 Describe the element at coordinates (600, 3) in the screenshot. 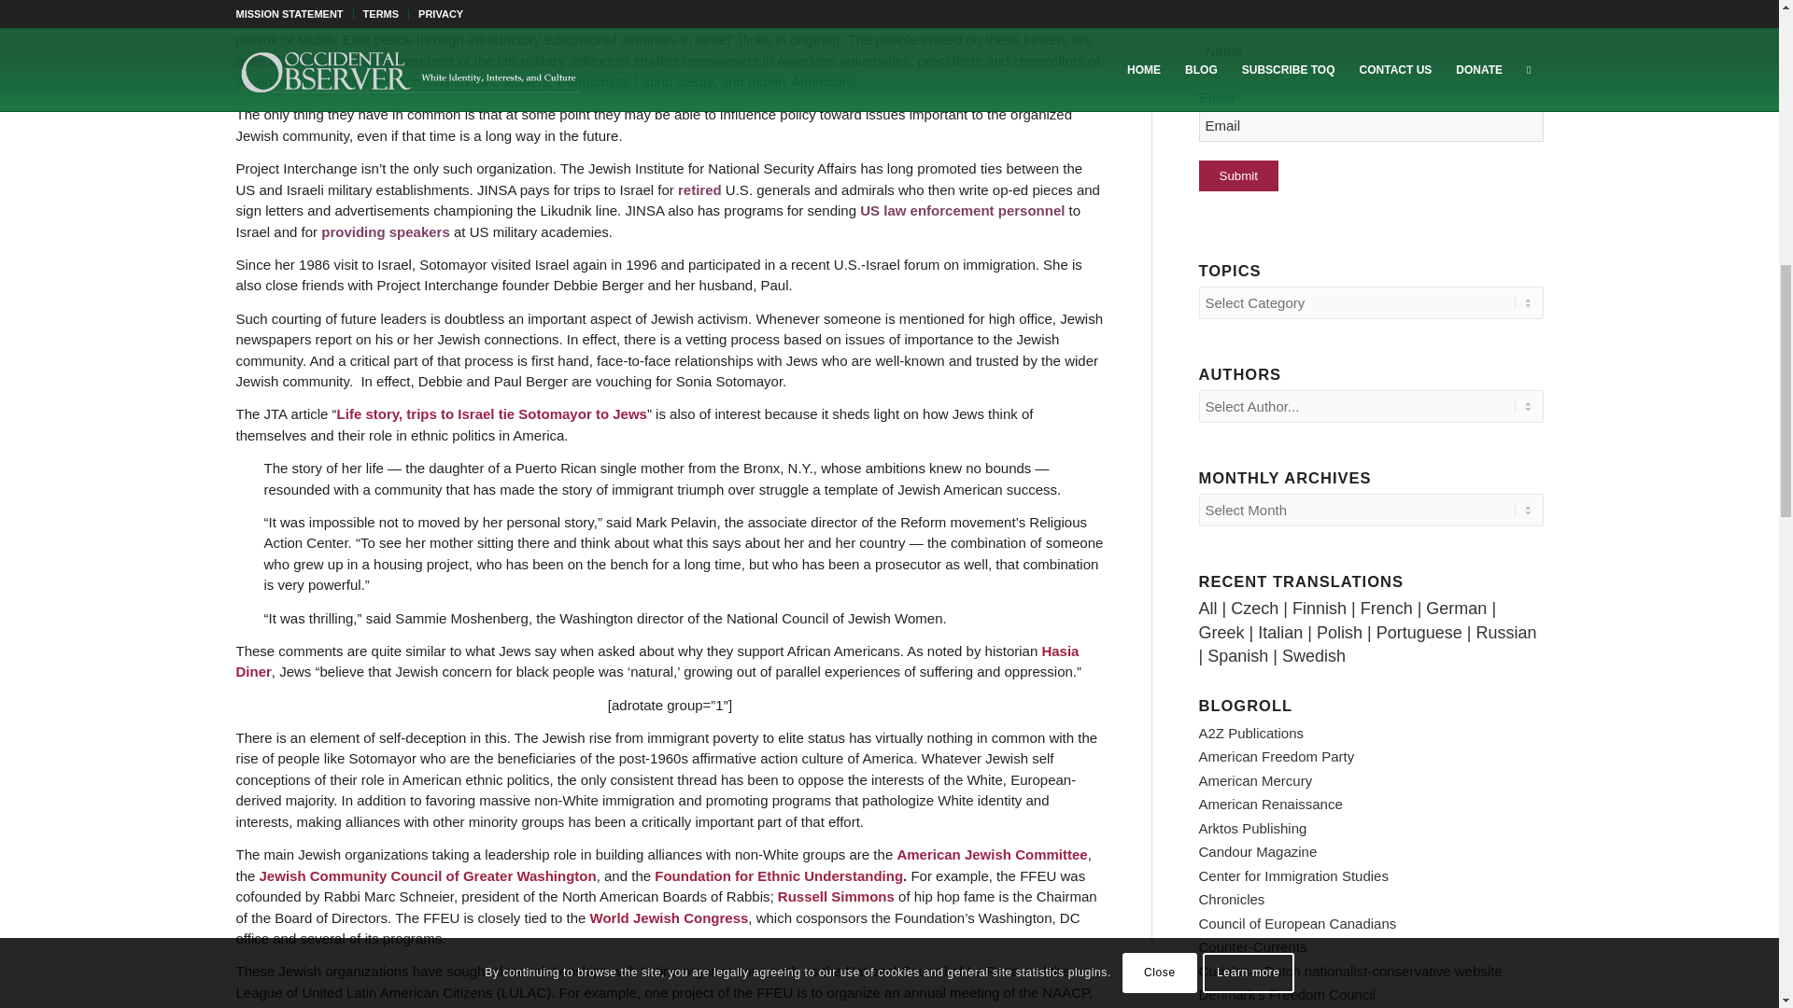

I see `Project Interchange` at that location.